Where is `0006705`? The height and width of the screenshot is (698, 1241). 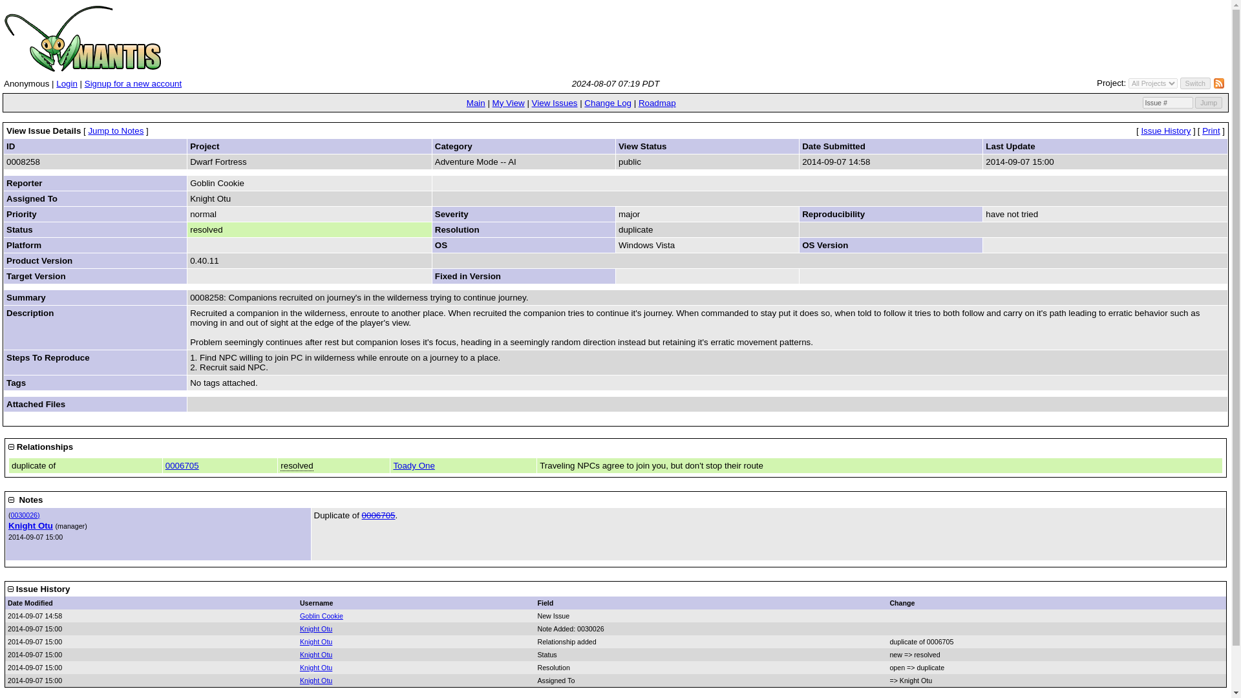
0006705 is located at coordinates (379, 514).